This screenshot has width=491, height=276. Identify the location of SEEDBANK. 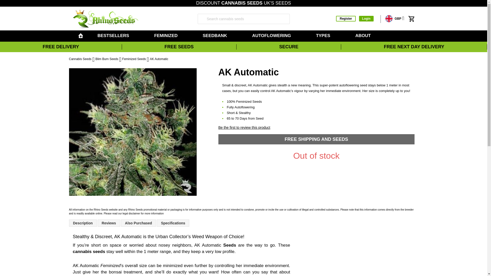
(215, 36).